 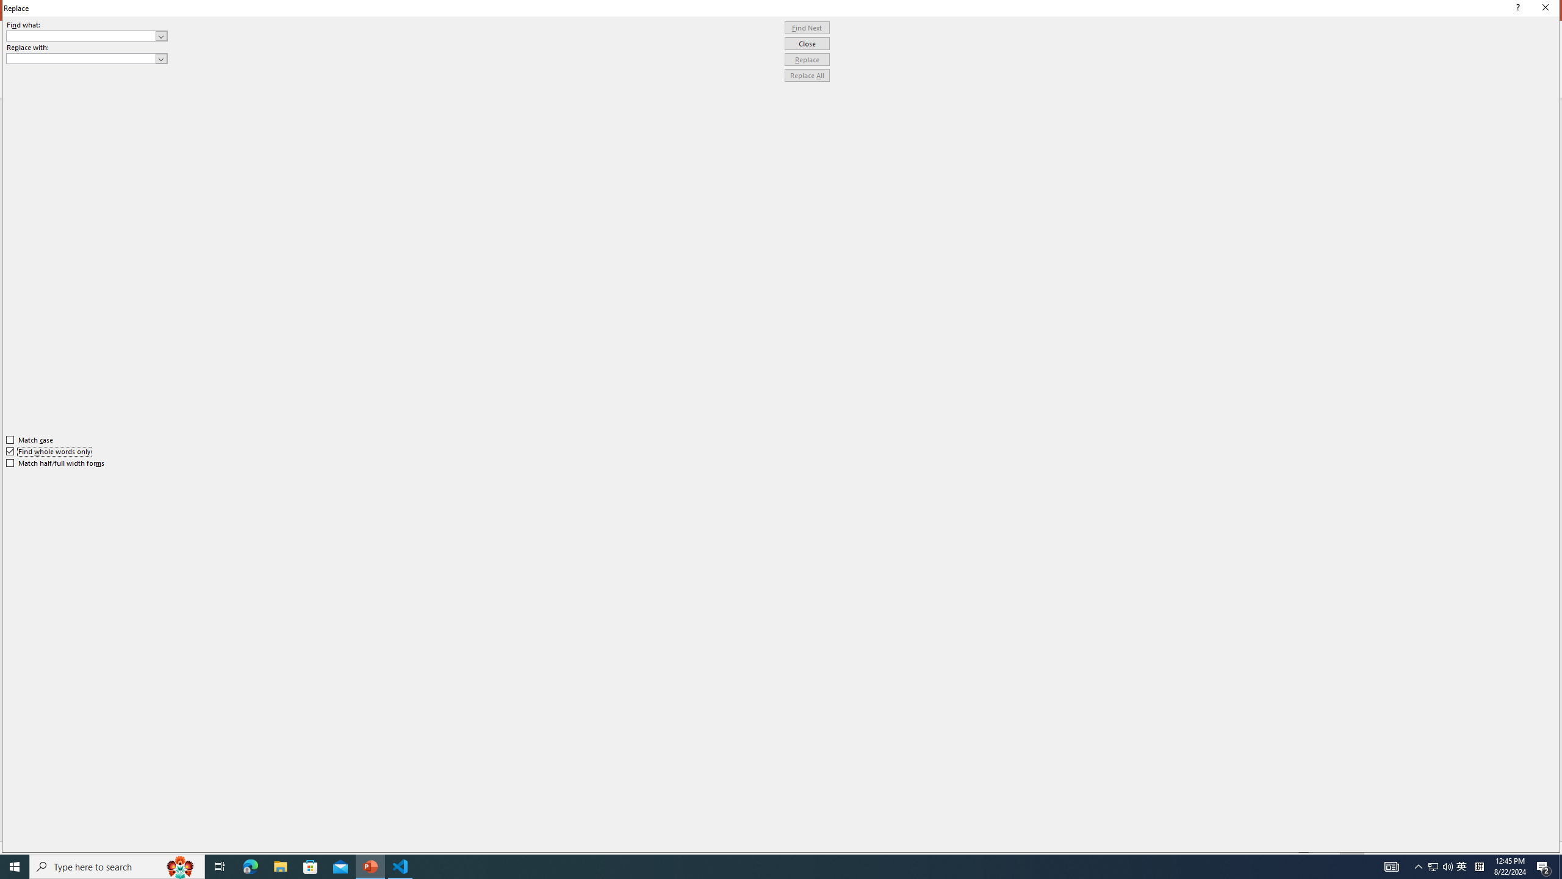 I want to click on Find what, so click(x=81, y=35).